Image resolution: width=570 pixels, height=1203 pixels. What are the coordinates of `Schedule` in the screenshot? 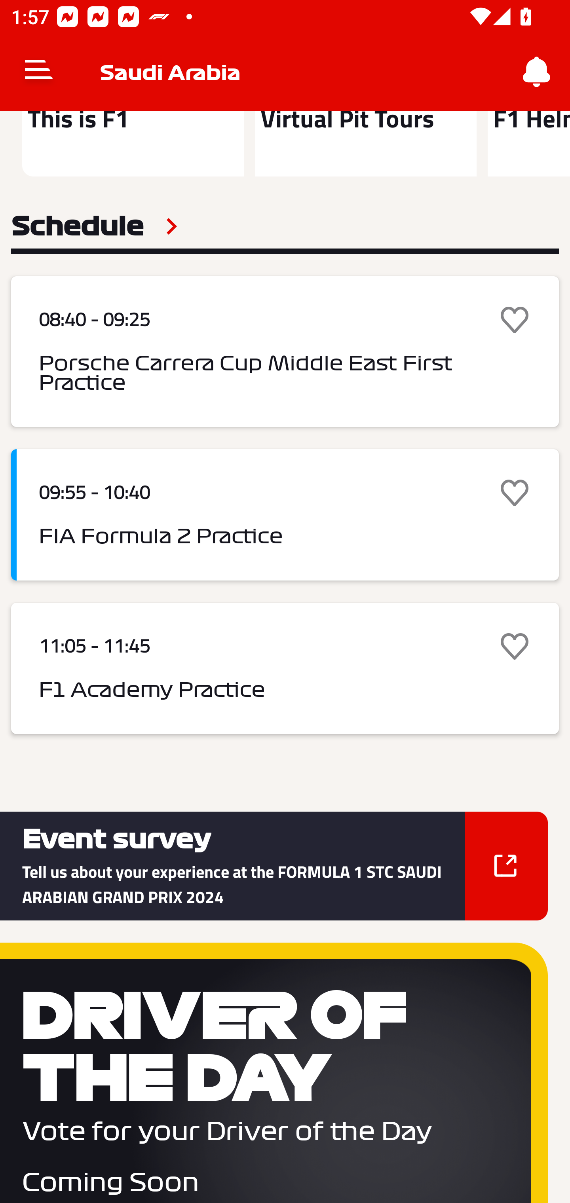 It's located at (94, 226).